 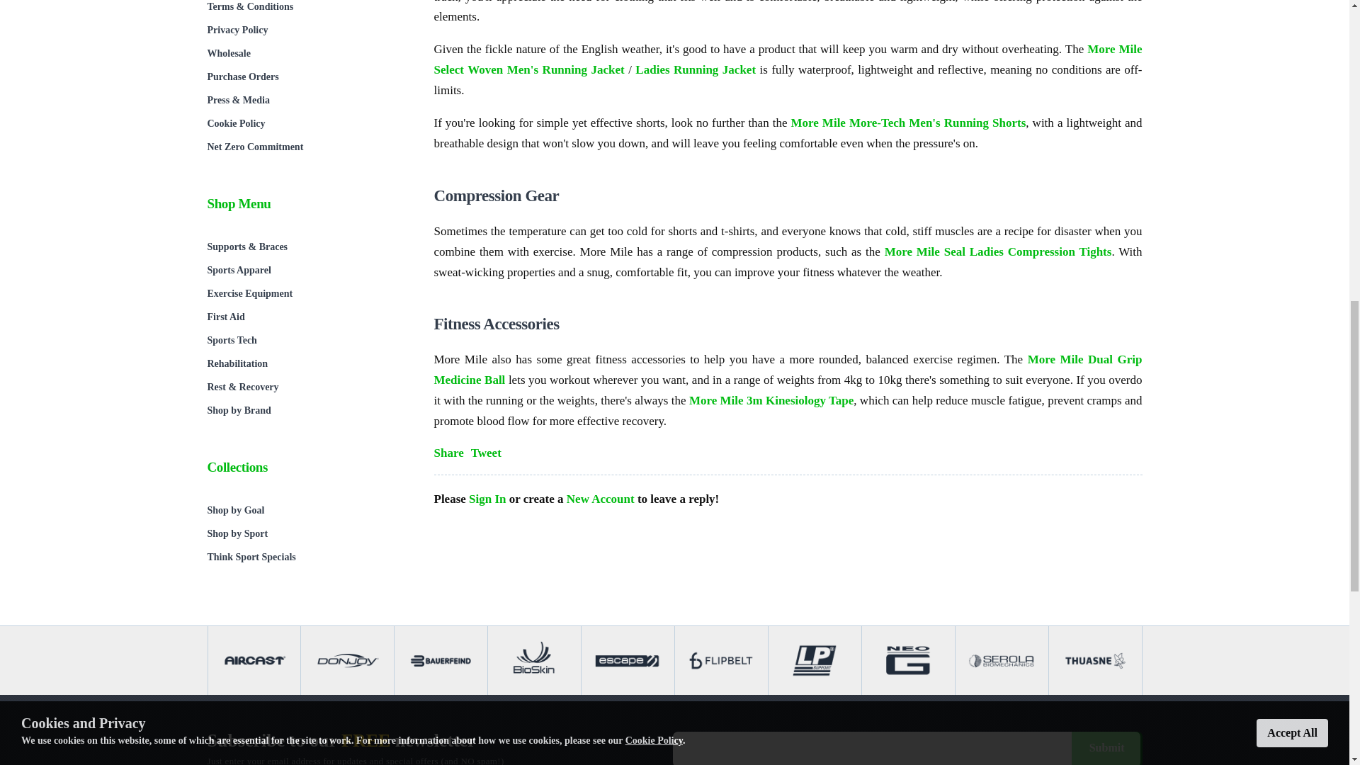 I want to click on Privacy Policy, so click(x=306, y=30).